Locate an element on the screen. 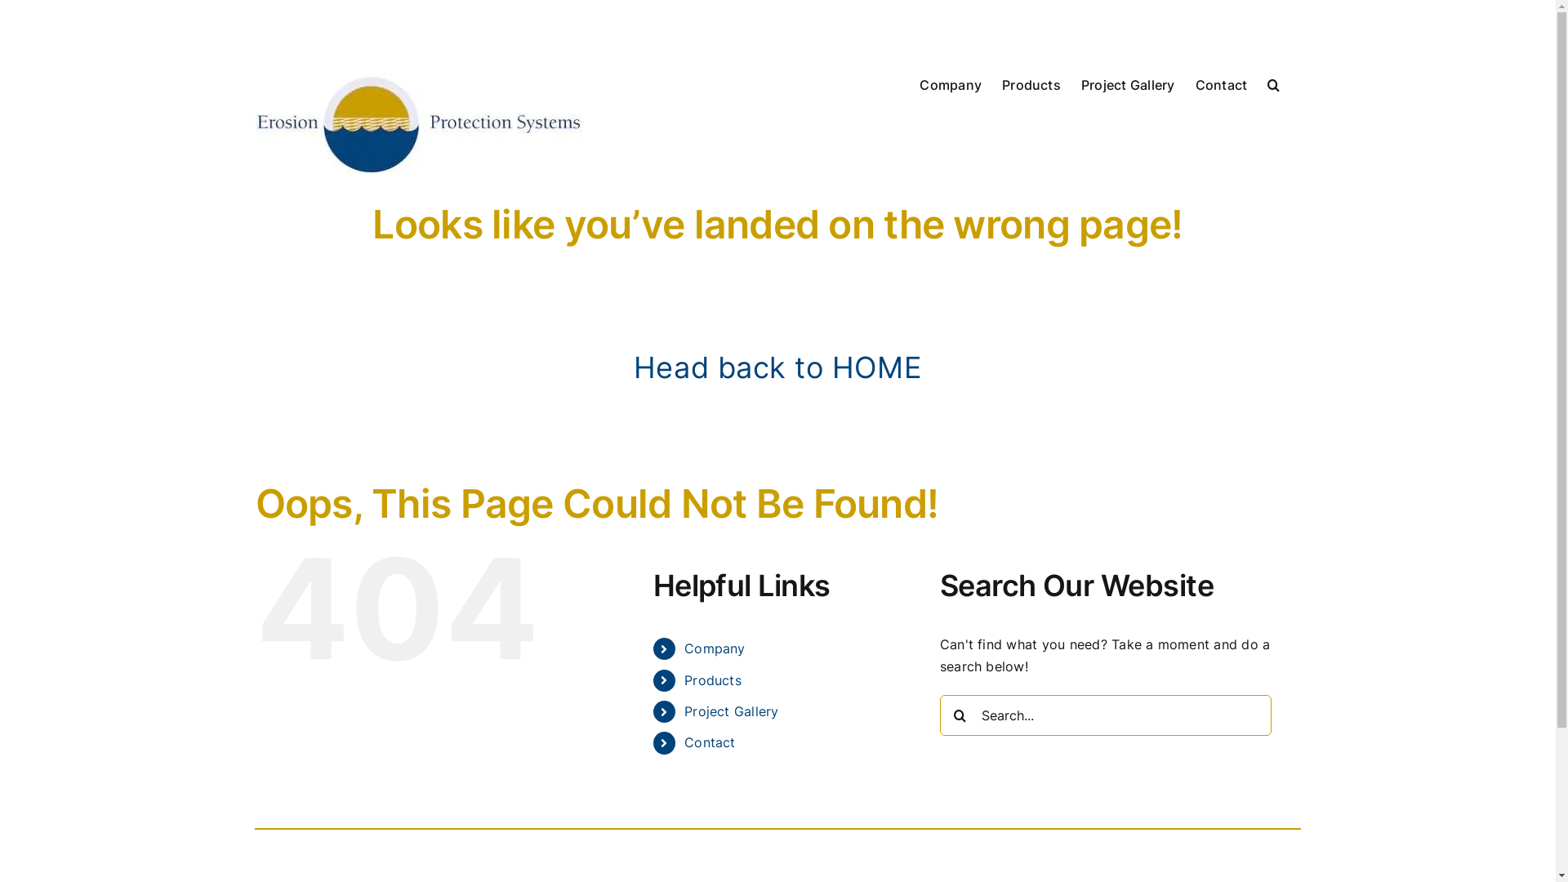 This screenshot has width=1568, height=882. Search is located at coordinates (1274, 83).